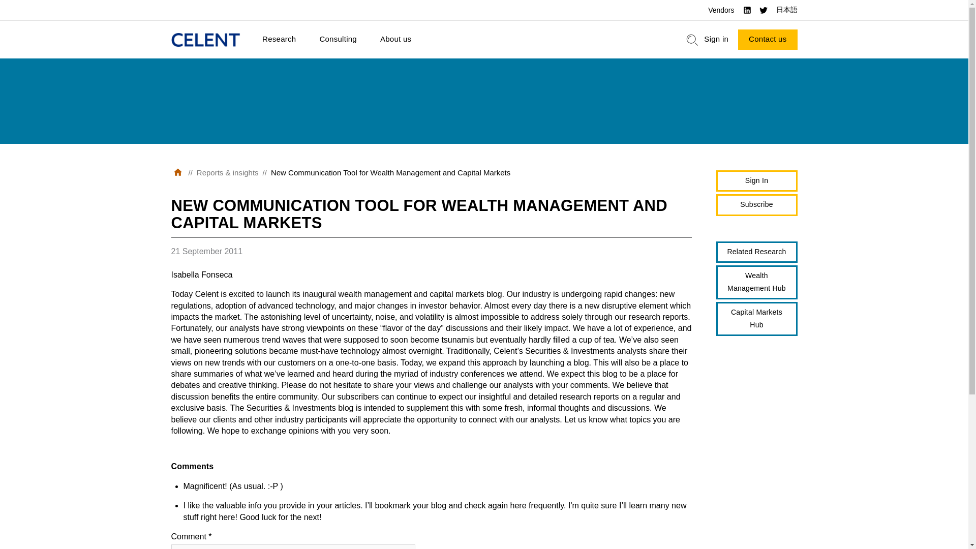 The width and height of the screenshot is (976, 549). I want to click on About us, so click(395, 40).